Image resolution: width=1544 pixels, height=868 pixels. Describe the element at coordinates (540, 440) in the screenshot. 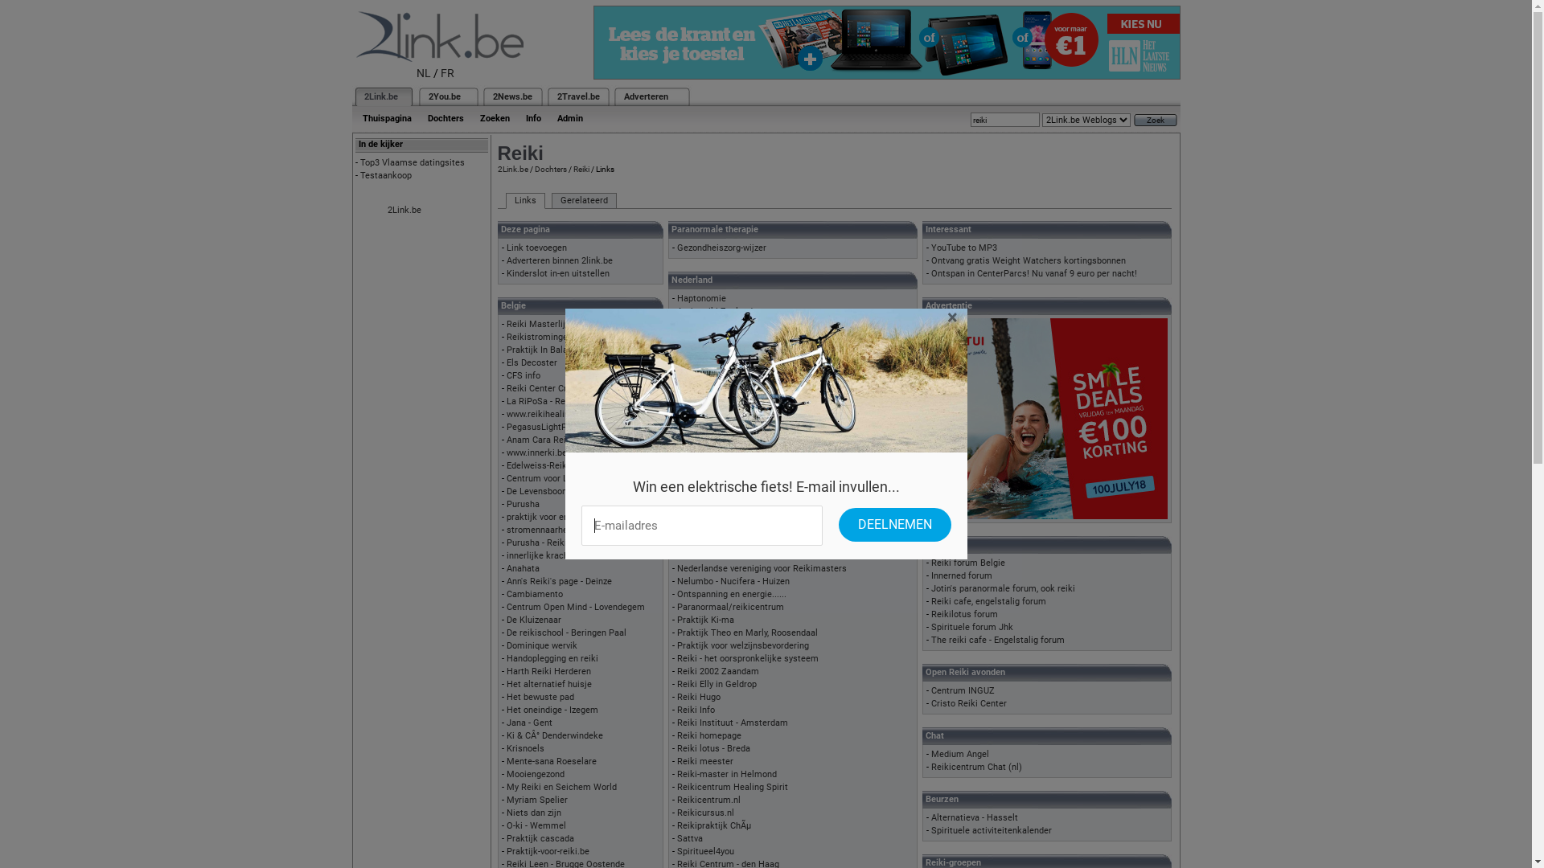

I see `Anam Cara Reiki` at that location.